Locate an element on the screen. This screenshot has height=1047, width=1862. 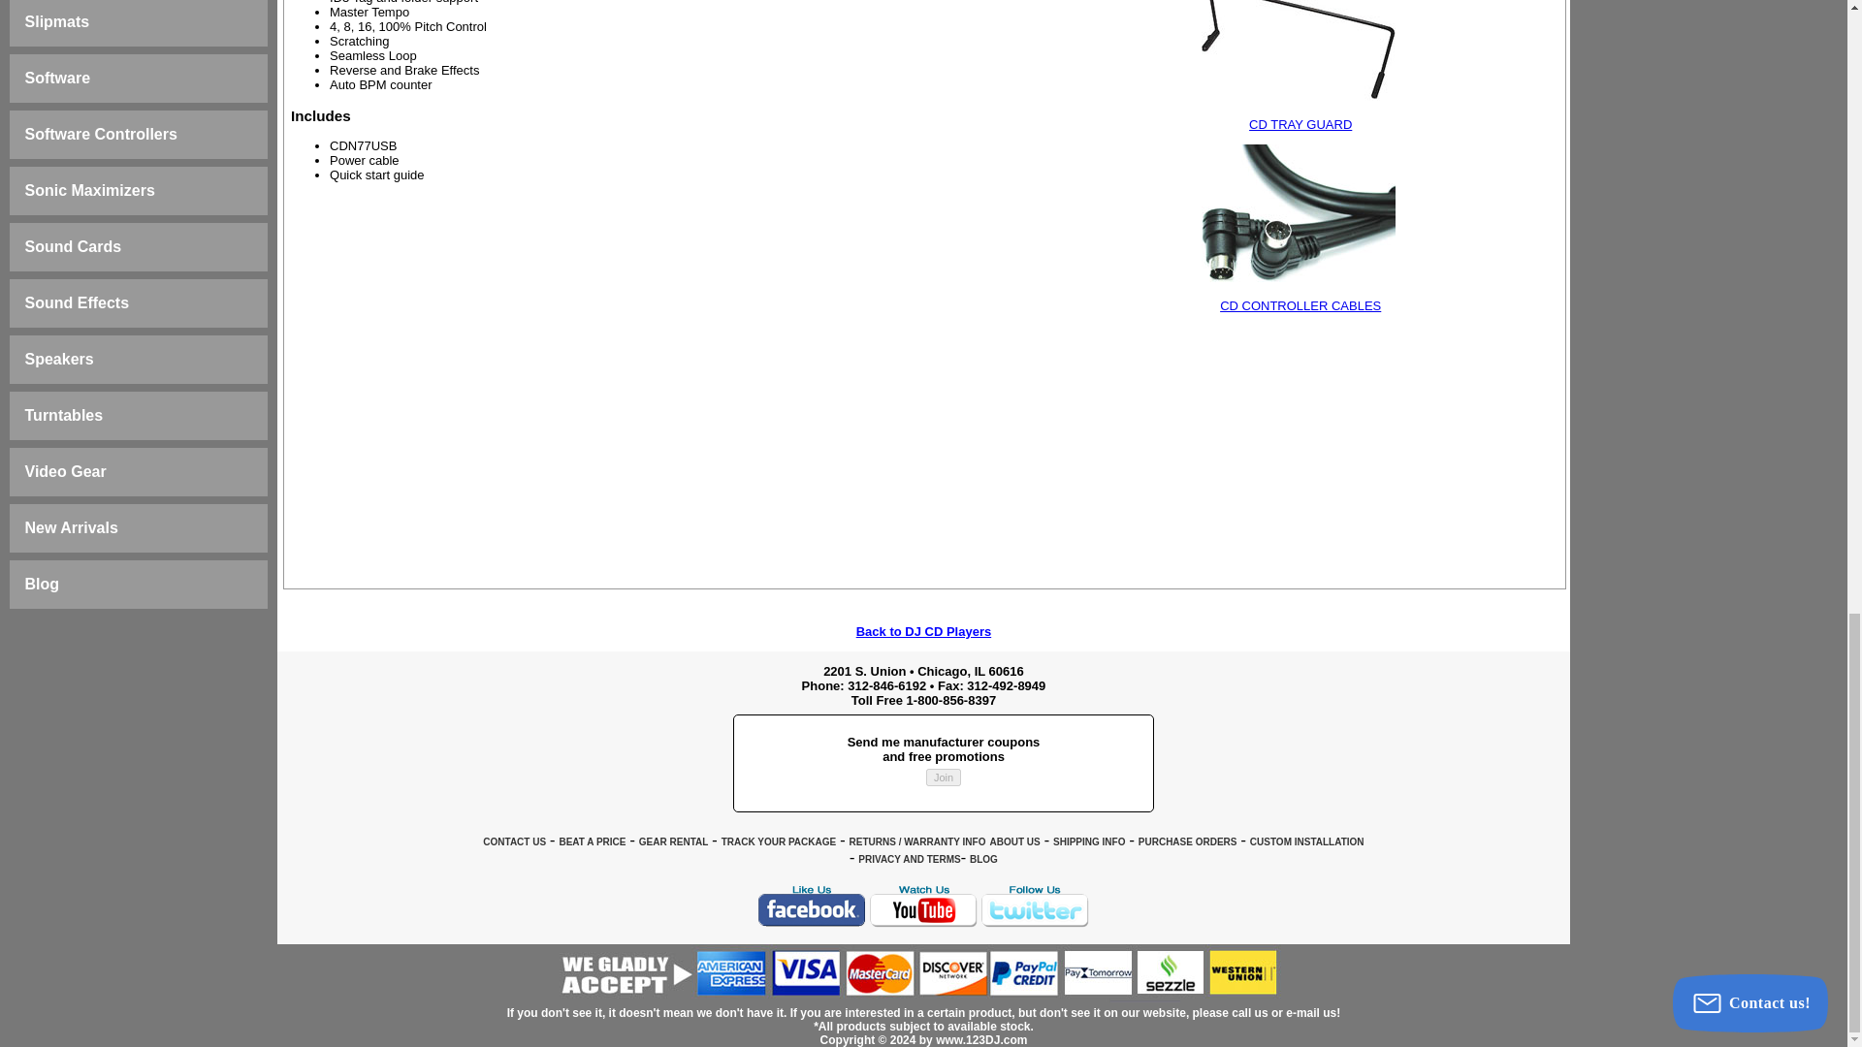
Software is located at coordinates (58, 78).